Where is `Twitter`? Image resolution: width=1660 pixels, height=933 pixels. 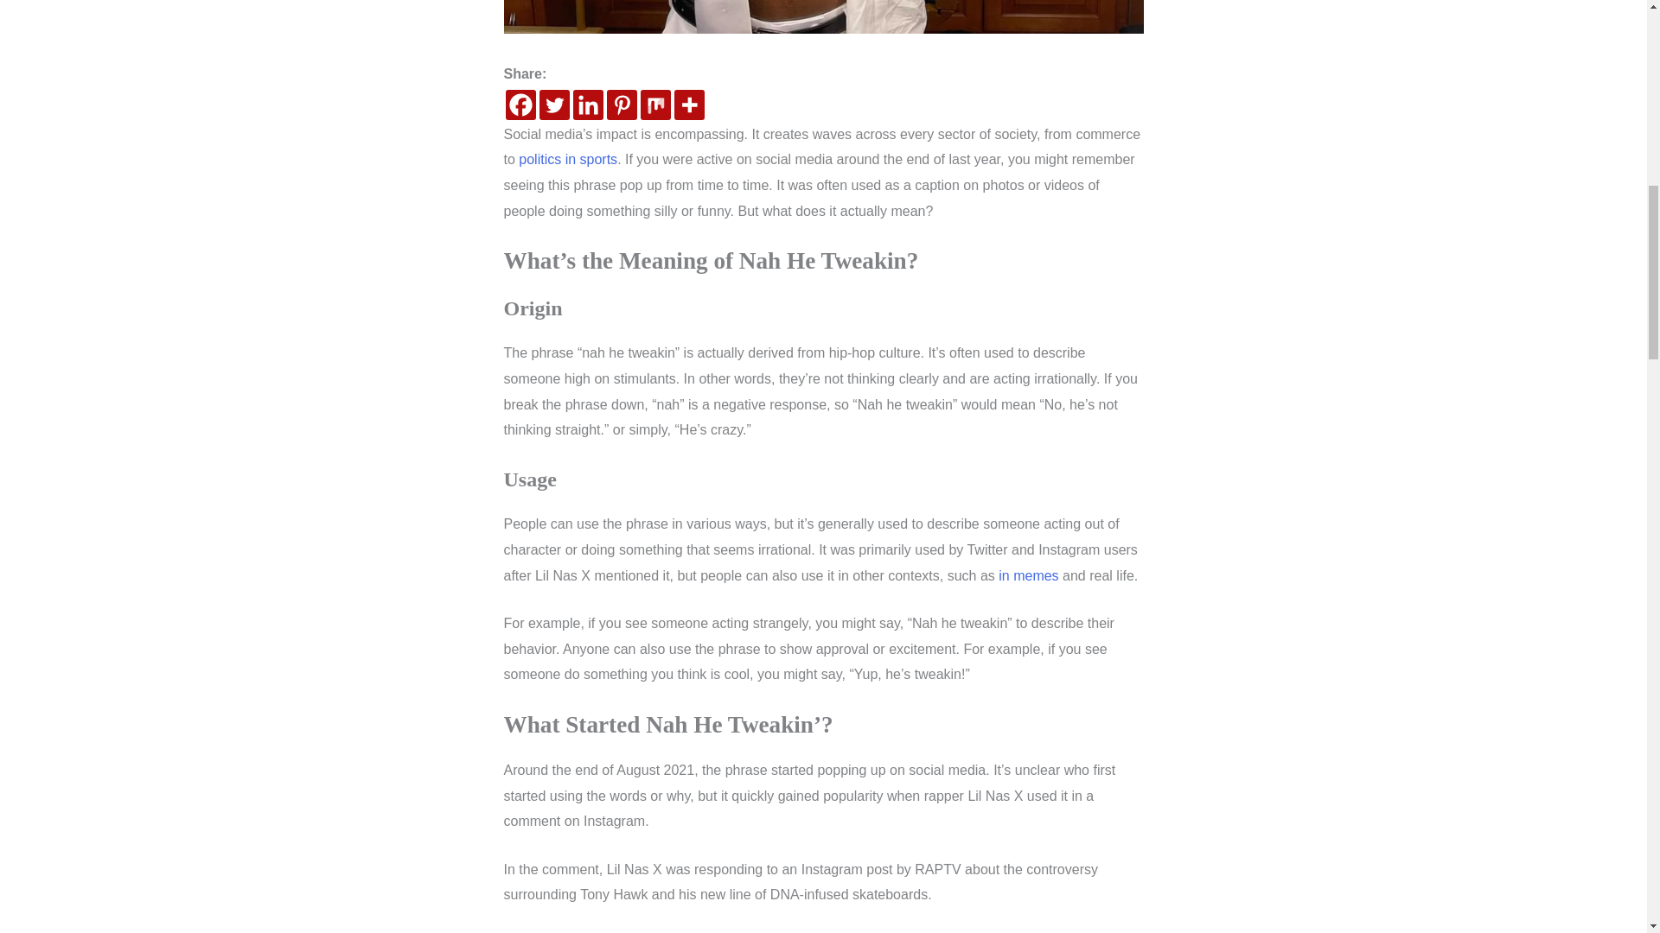
Twitter is located at coordinates (554, 105).